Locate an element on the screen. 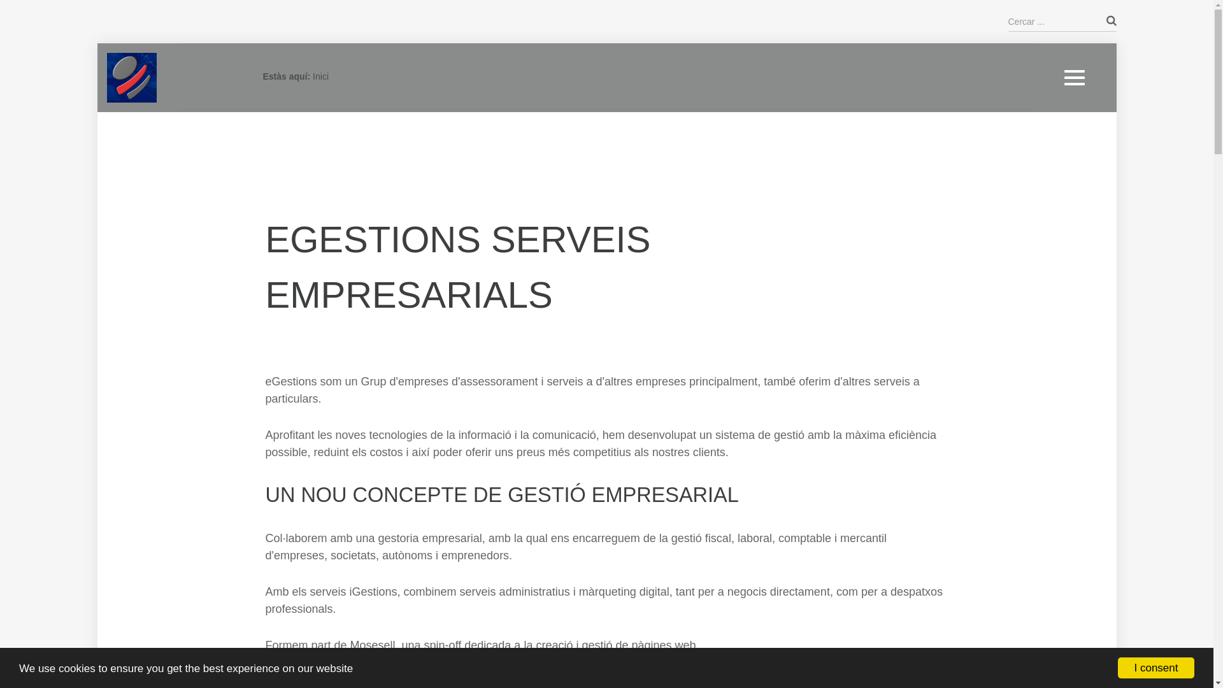 The width and height of the screenshot is (1223, 688). CONSULTORI ECONOMISTA is located at coordinates (1115, 211).